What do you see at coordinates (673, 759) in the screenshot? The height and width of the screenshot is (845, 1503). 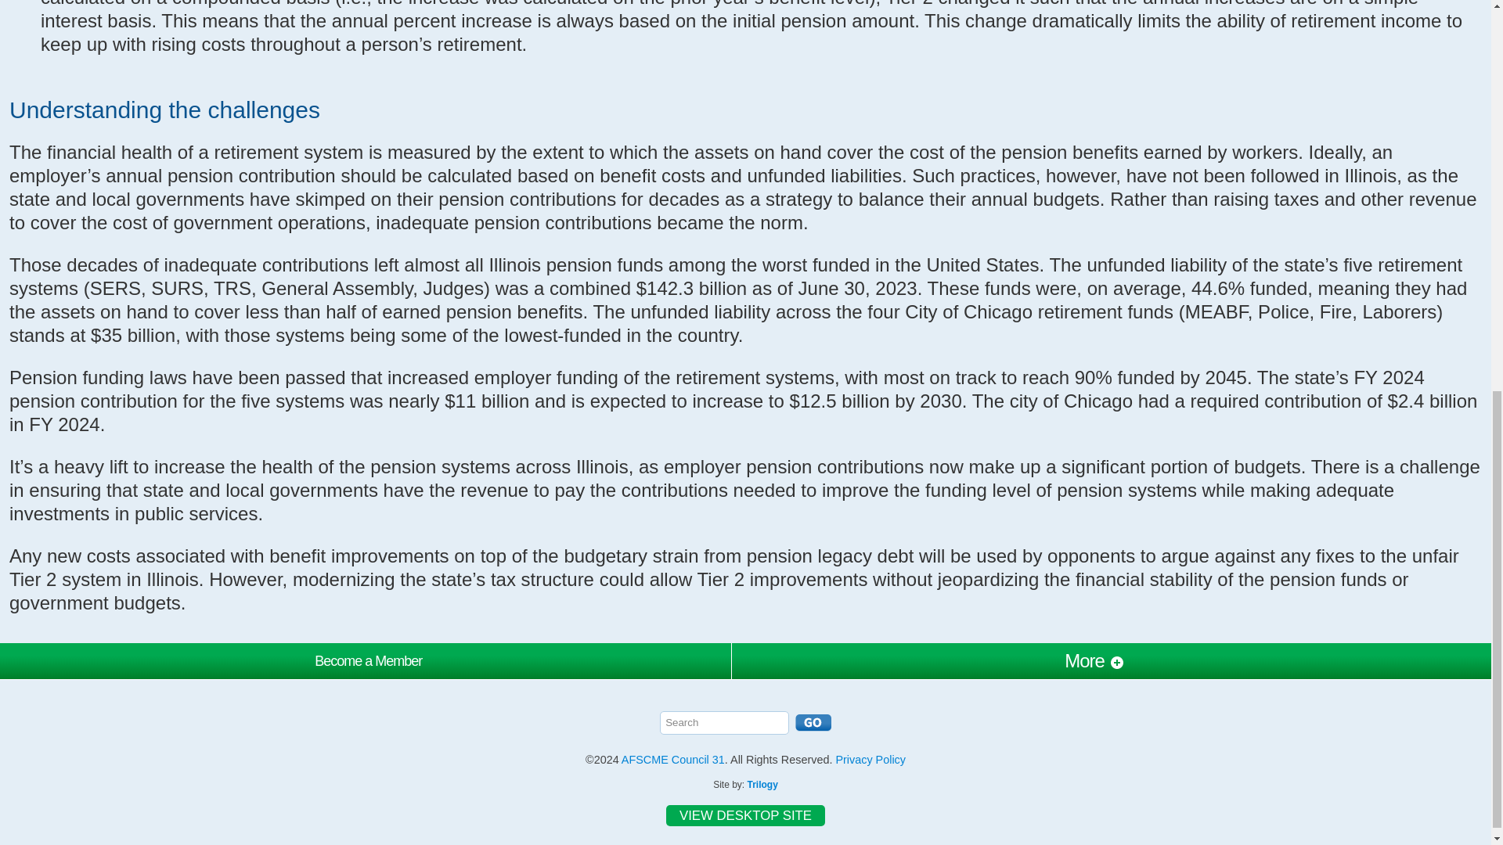 I see `AFSCME Council 31` at bounding box center [673, 759].